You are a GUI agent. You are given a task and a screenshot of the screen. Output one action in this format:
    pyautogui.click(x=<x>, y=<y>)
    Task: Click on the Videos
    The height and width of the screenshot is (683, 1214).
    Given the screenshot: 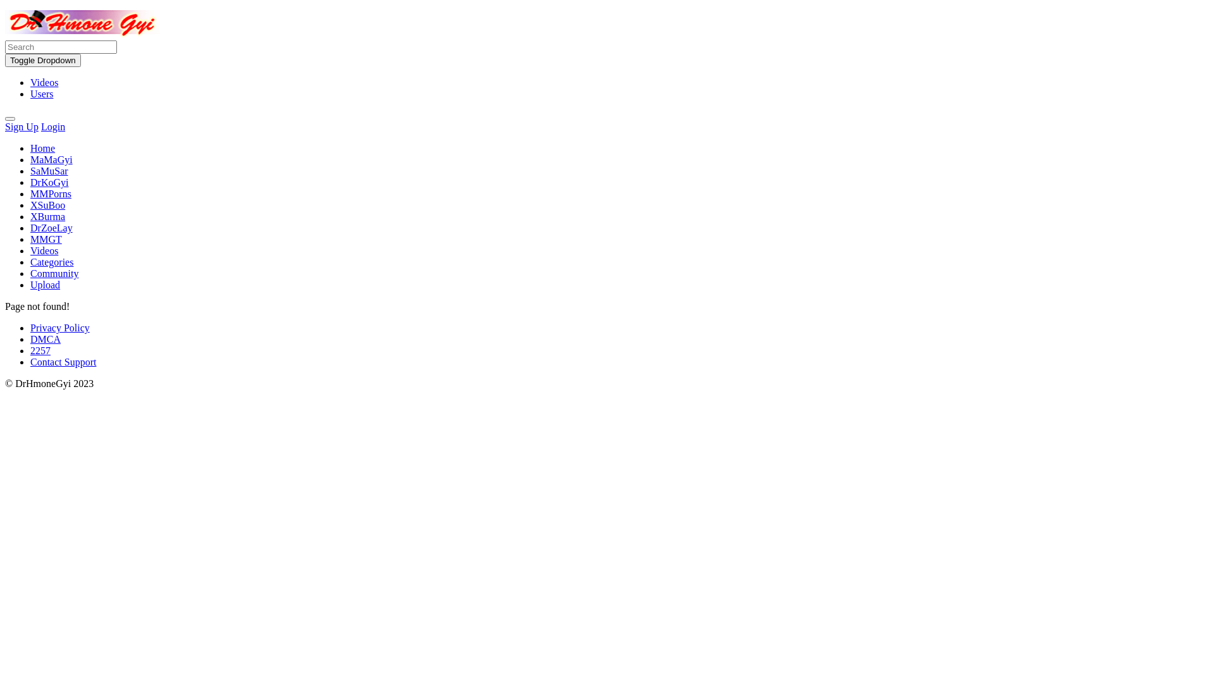 What is the action you would take?
    pyautogui.click(x=44, y=250)
    